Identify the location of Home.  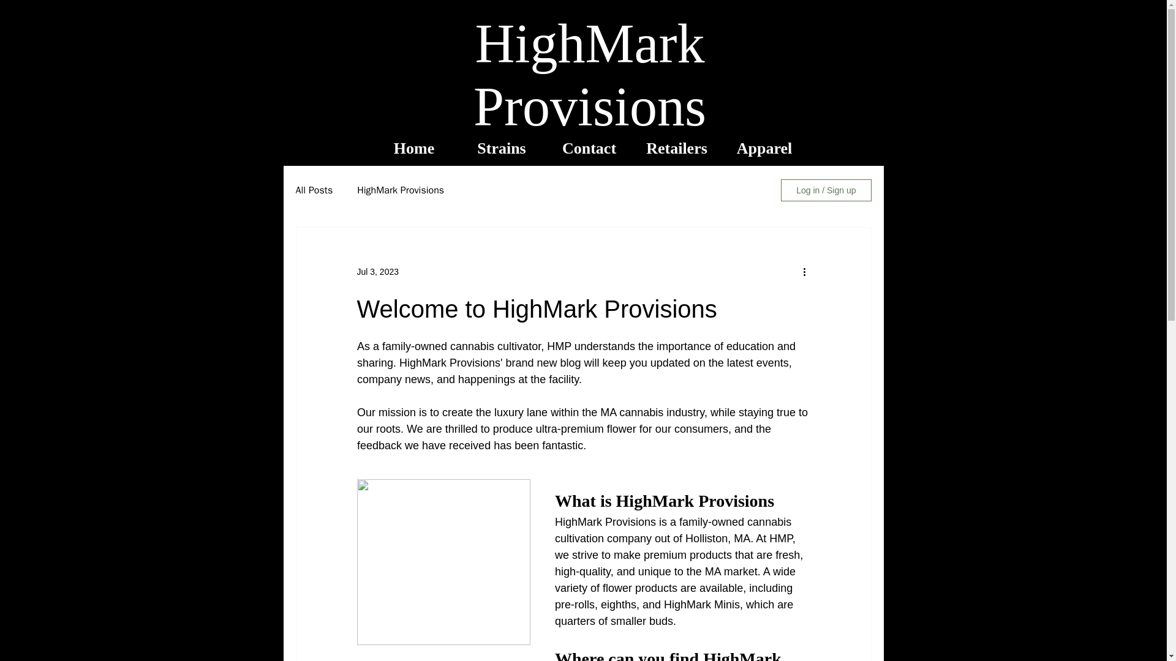
(413, 148).